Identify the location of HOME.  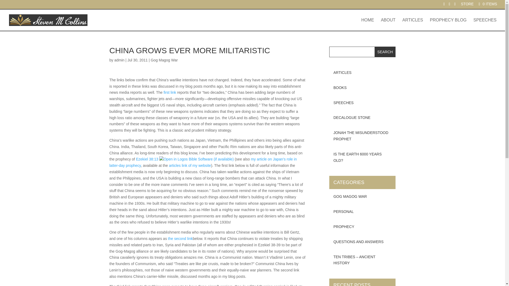
(368, 24).